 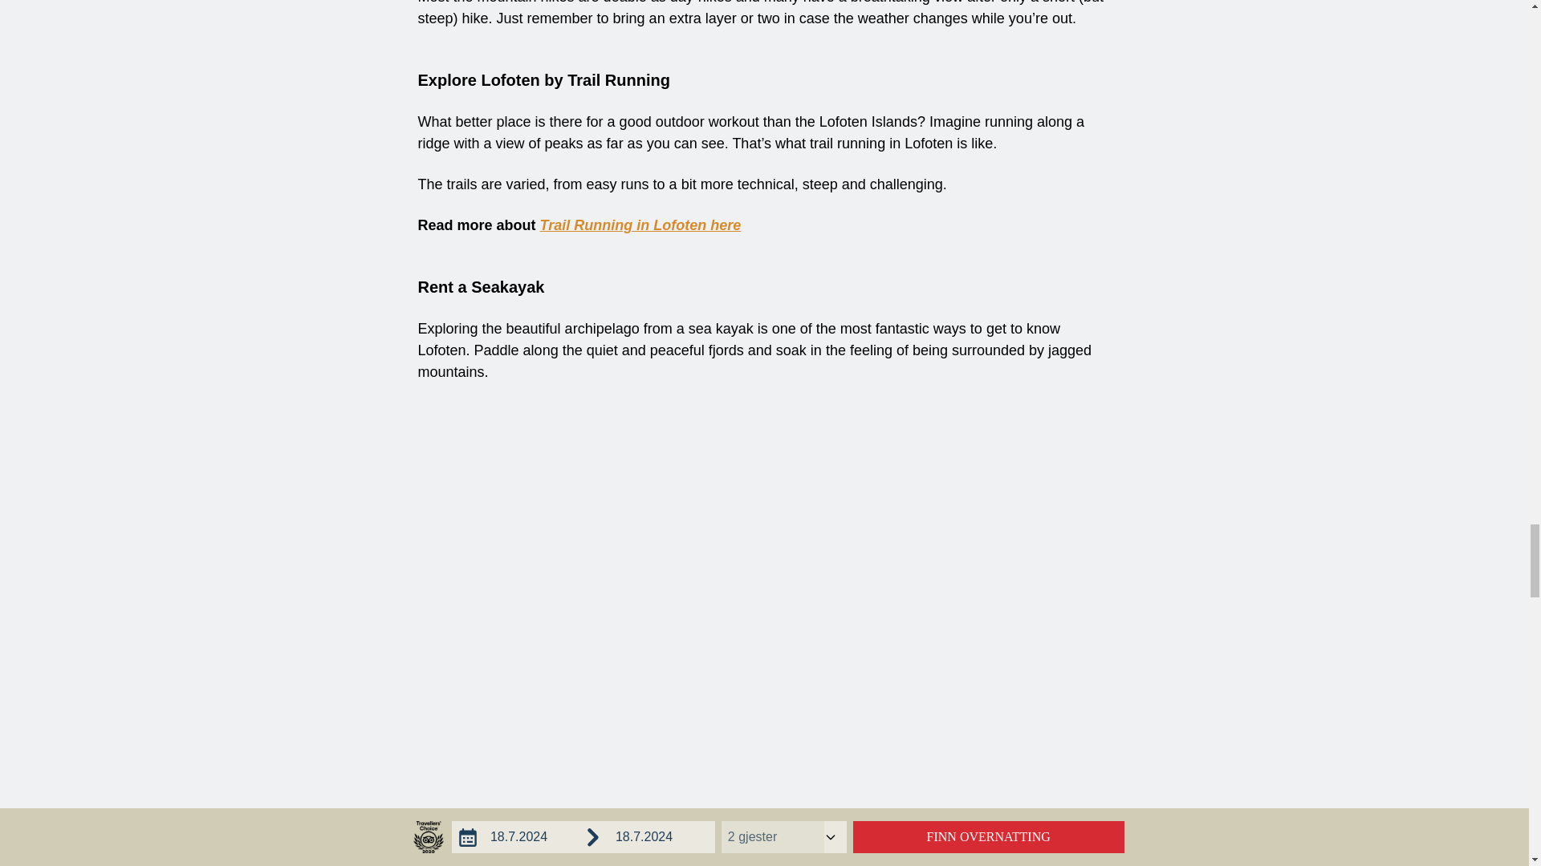 What do you see at coordinates (640, 225) in the screenshot?
I see `Trail Running in Lofoten here` at bounding box center [640, 225].